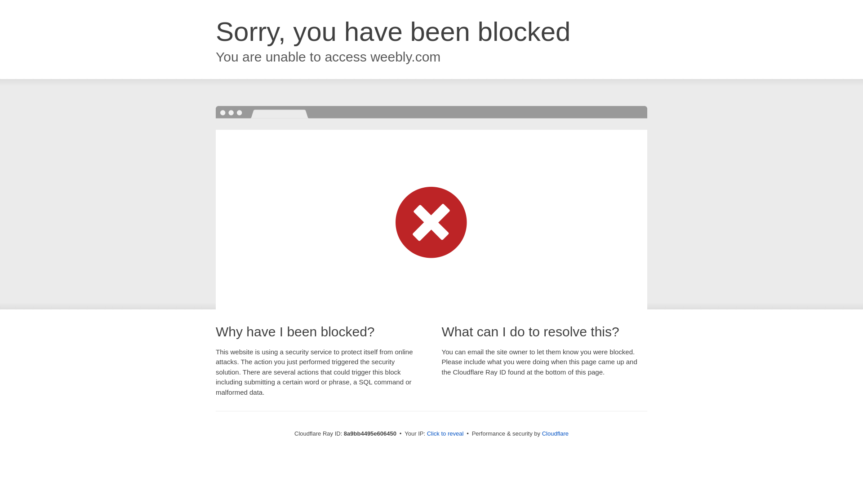 The width and height of the screenshot is (863, 485). Describe the element at coordinates (445, 434) in the screenshot. I see `Click to reveal` at that location.